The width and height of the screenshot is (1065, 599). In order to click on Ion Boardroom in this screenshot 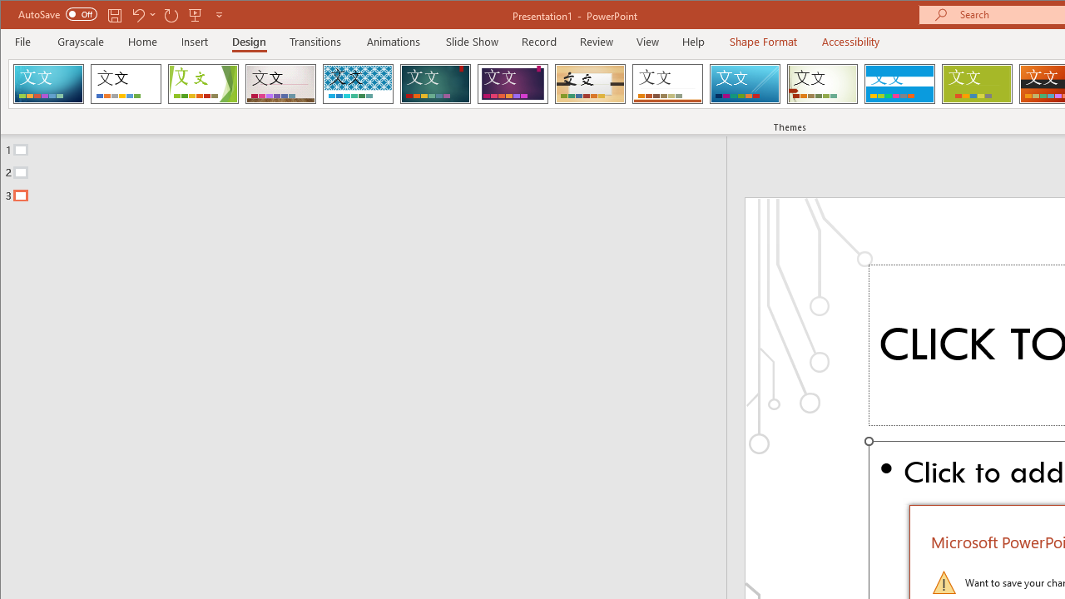, I will do `click(513, 83)`.